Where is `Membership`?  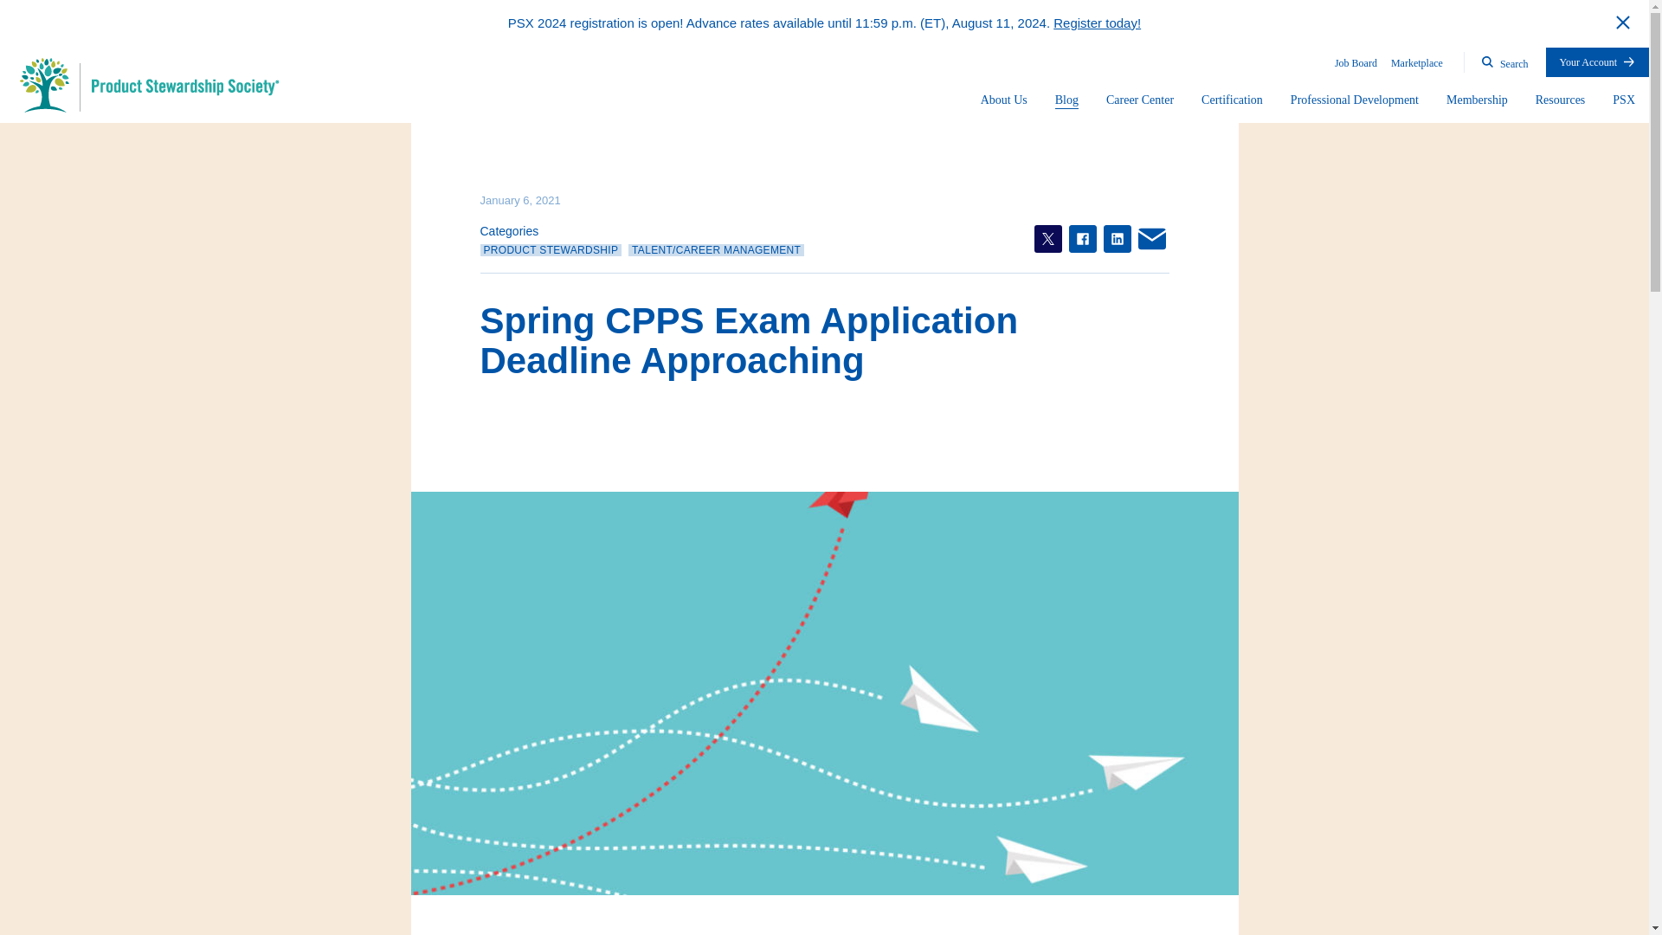 Membership is located at coordinates (1477, 100).